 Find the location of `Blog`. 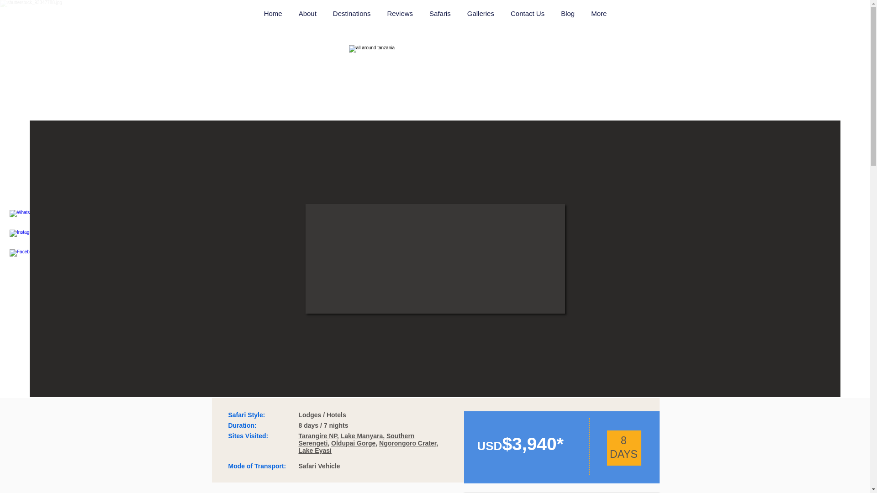

Blog is located at coordinates (567, 16).